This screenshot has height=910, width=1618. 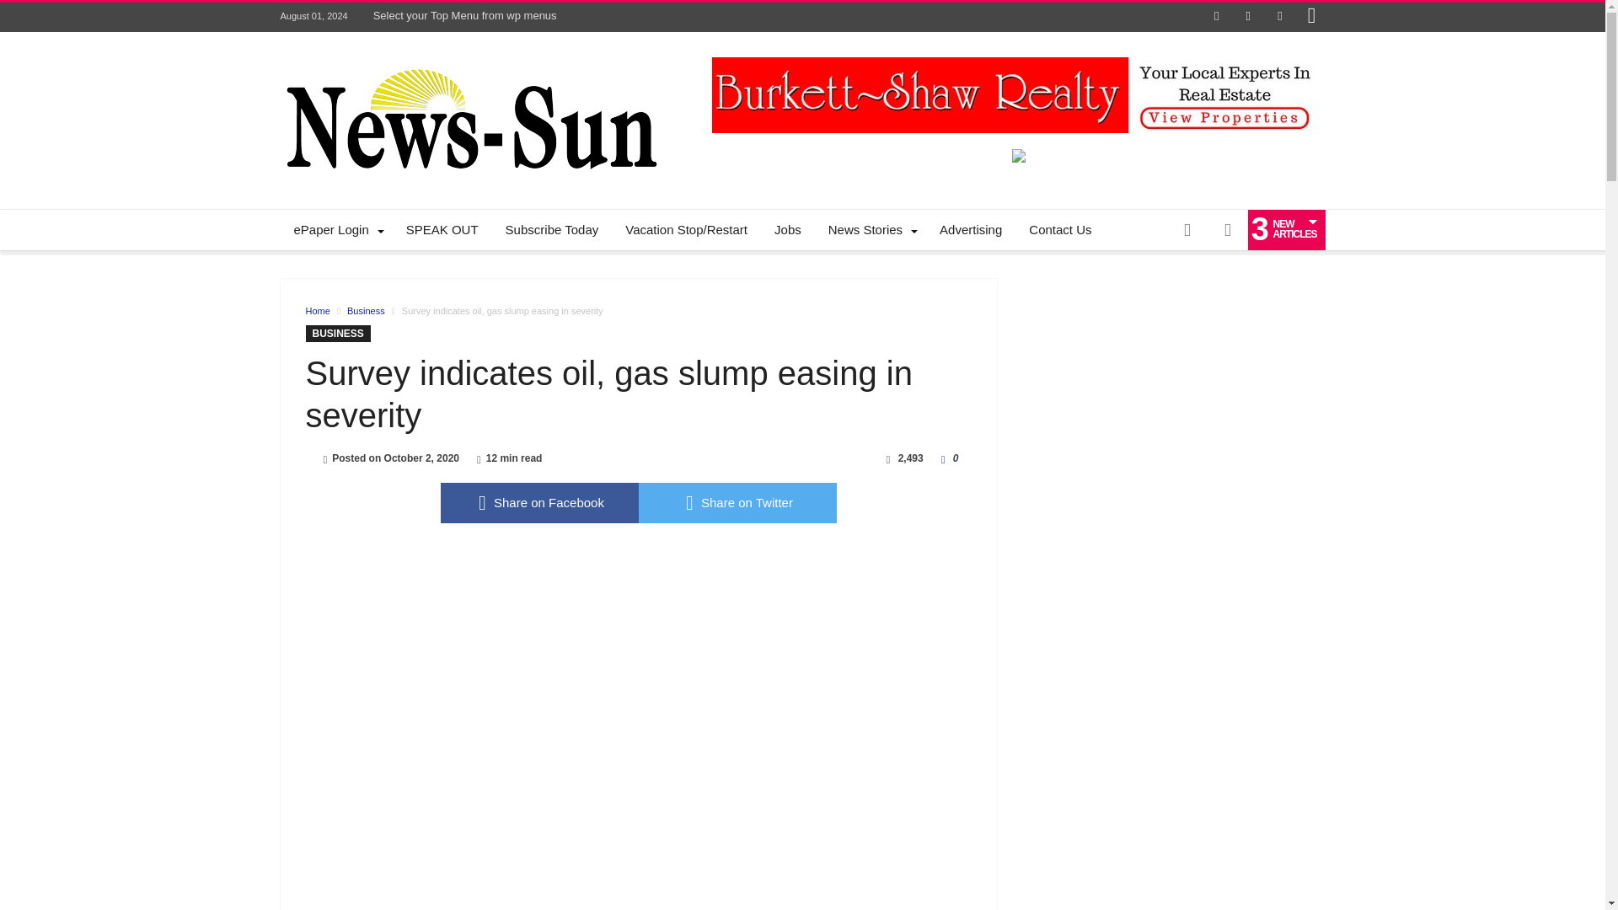 I want to click on Home, so click(x=317, y=310).